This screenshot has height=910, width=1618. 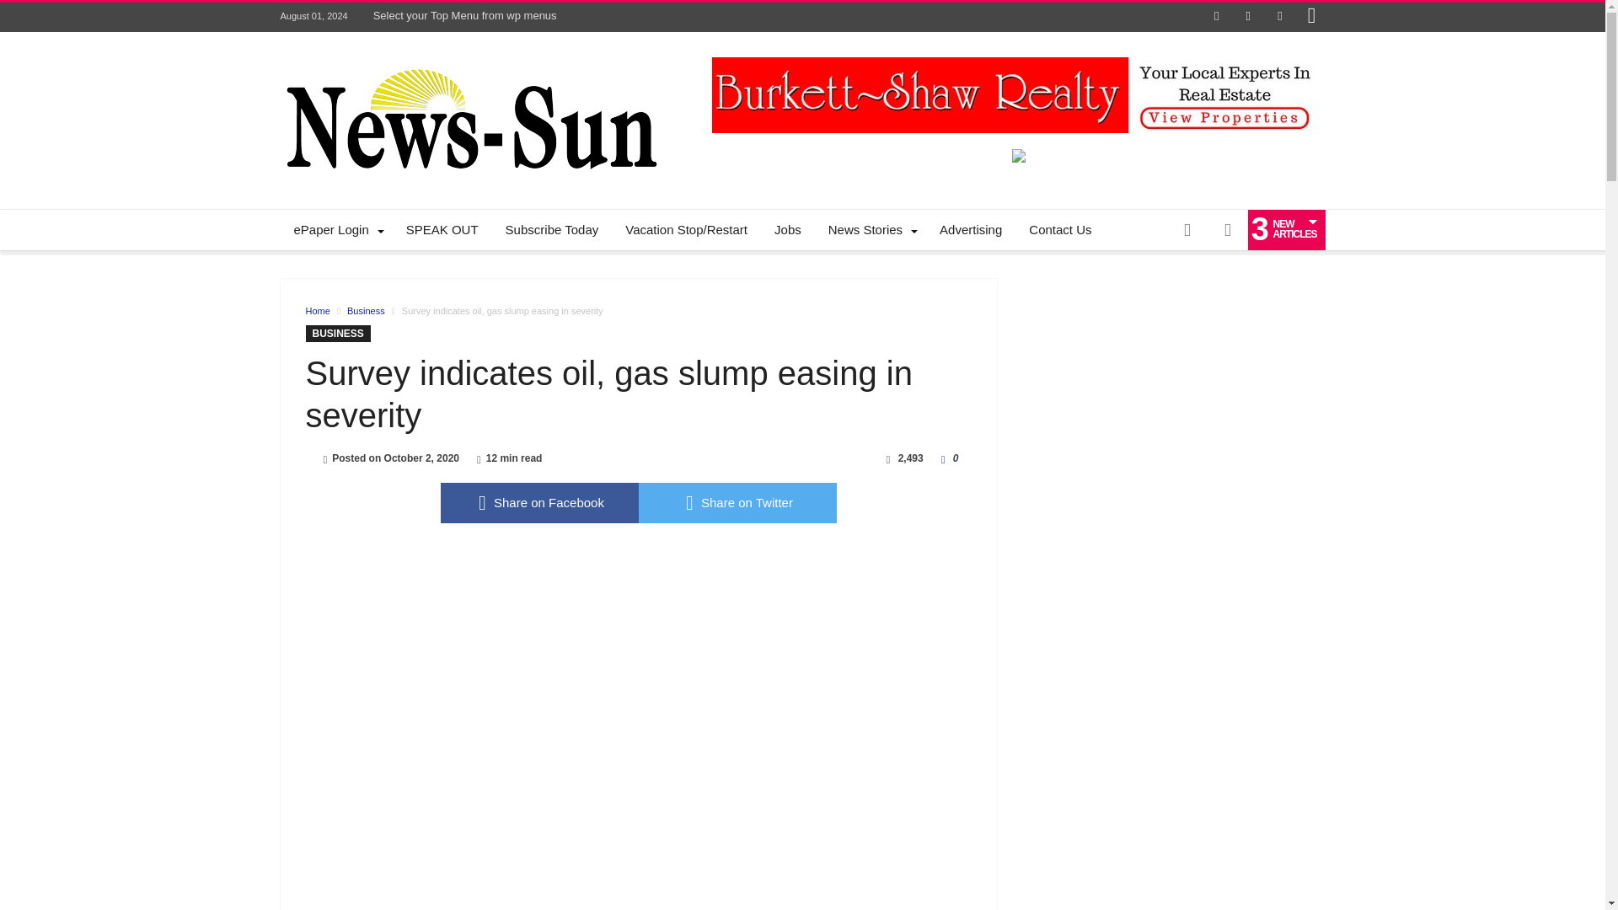 I want to click on Home, so click(x=317, y=310).